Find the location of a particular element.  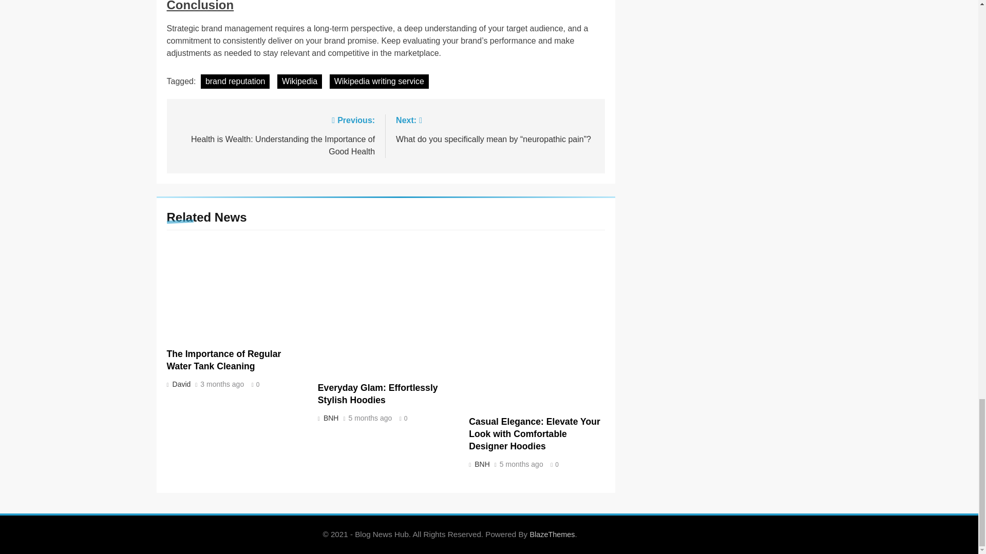

brand reputation is located at coordinates (235, 81).